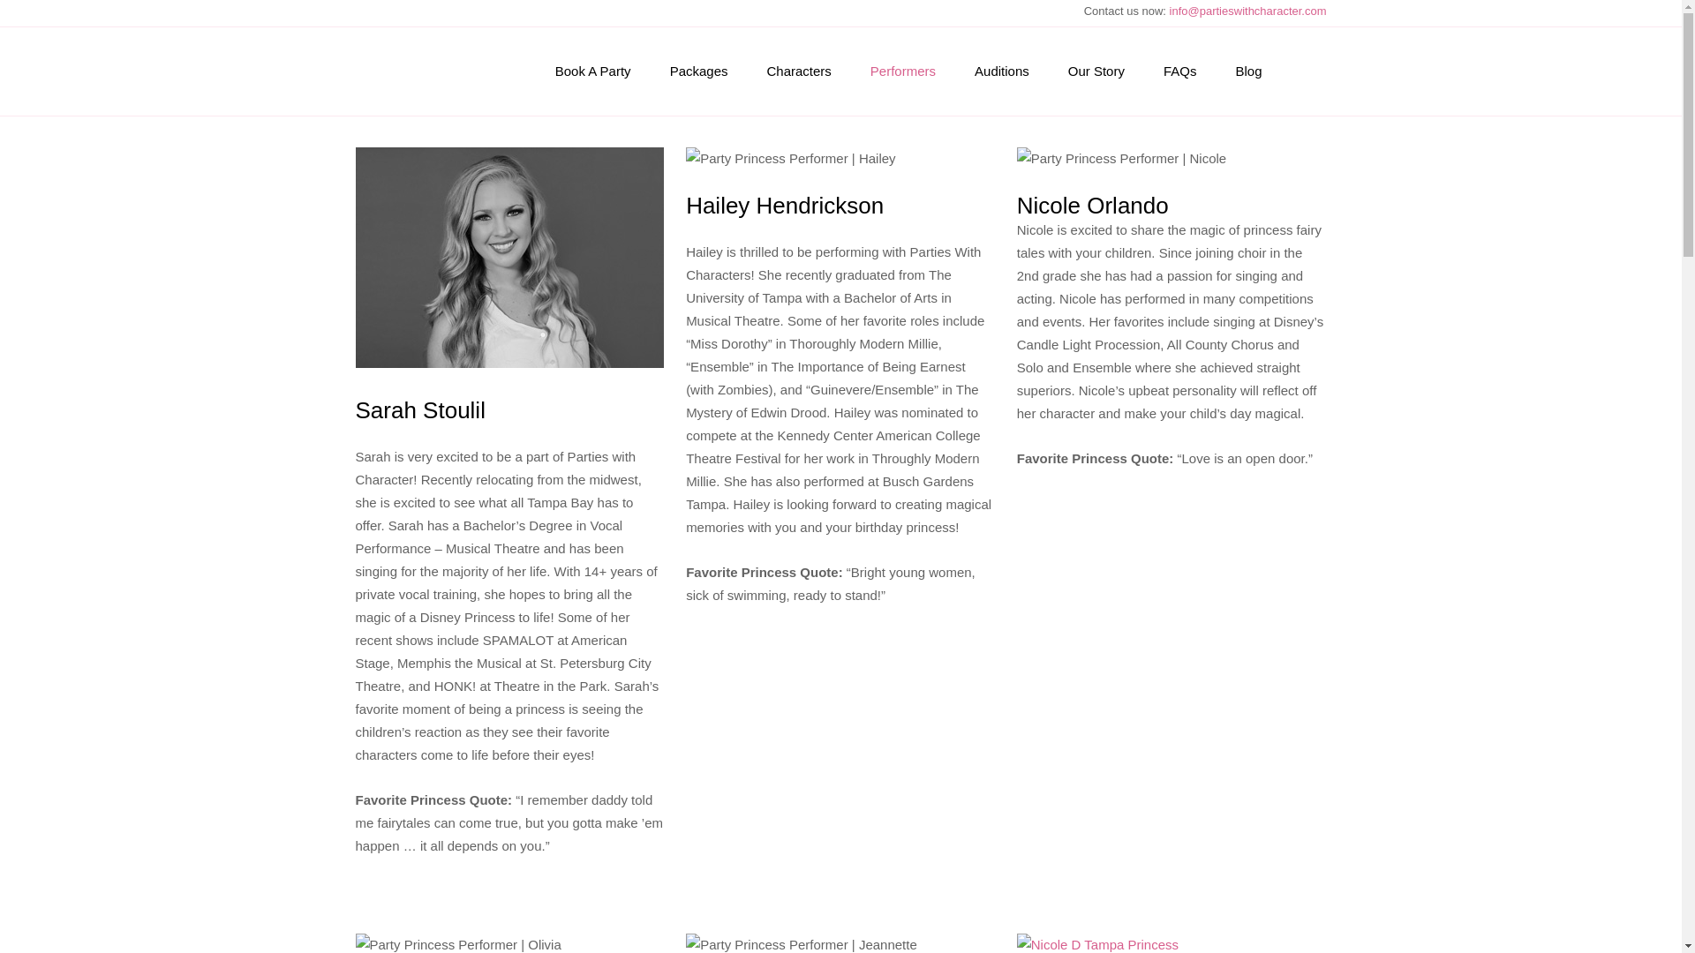 The image size is (1695, 953). Describe the element at coordinates (1002, 71) in the screenshot. I see `Auditions` at that location.